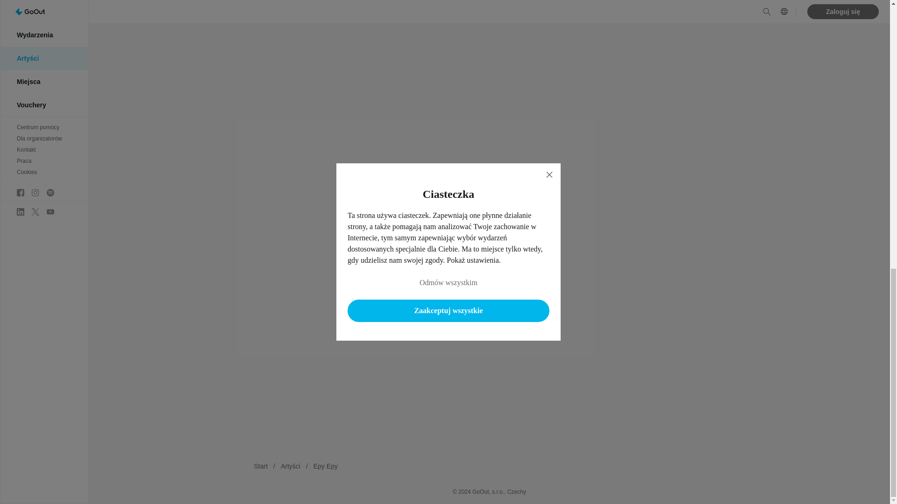 The height and width of the screenshot is (504, 897). I want to click on Start, so click(261, 466).